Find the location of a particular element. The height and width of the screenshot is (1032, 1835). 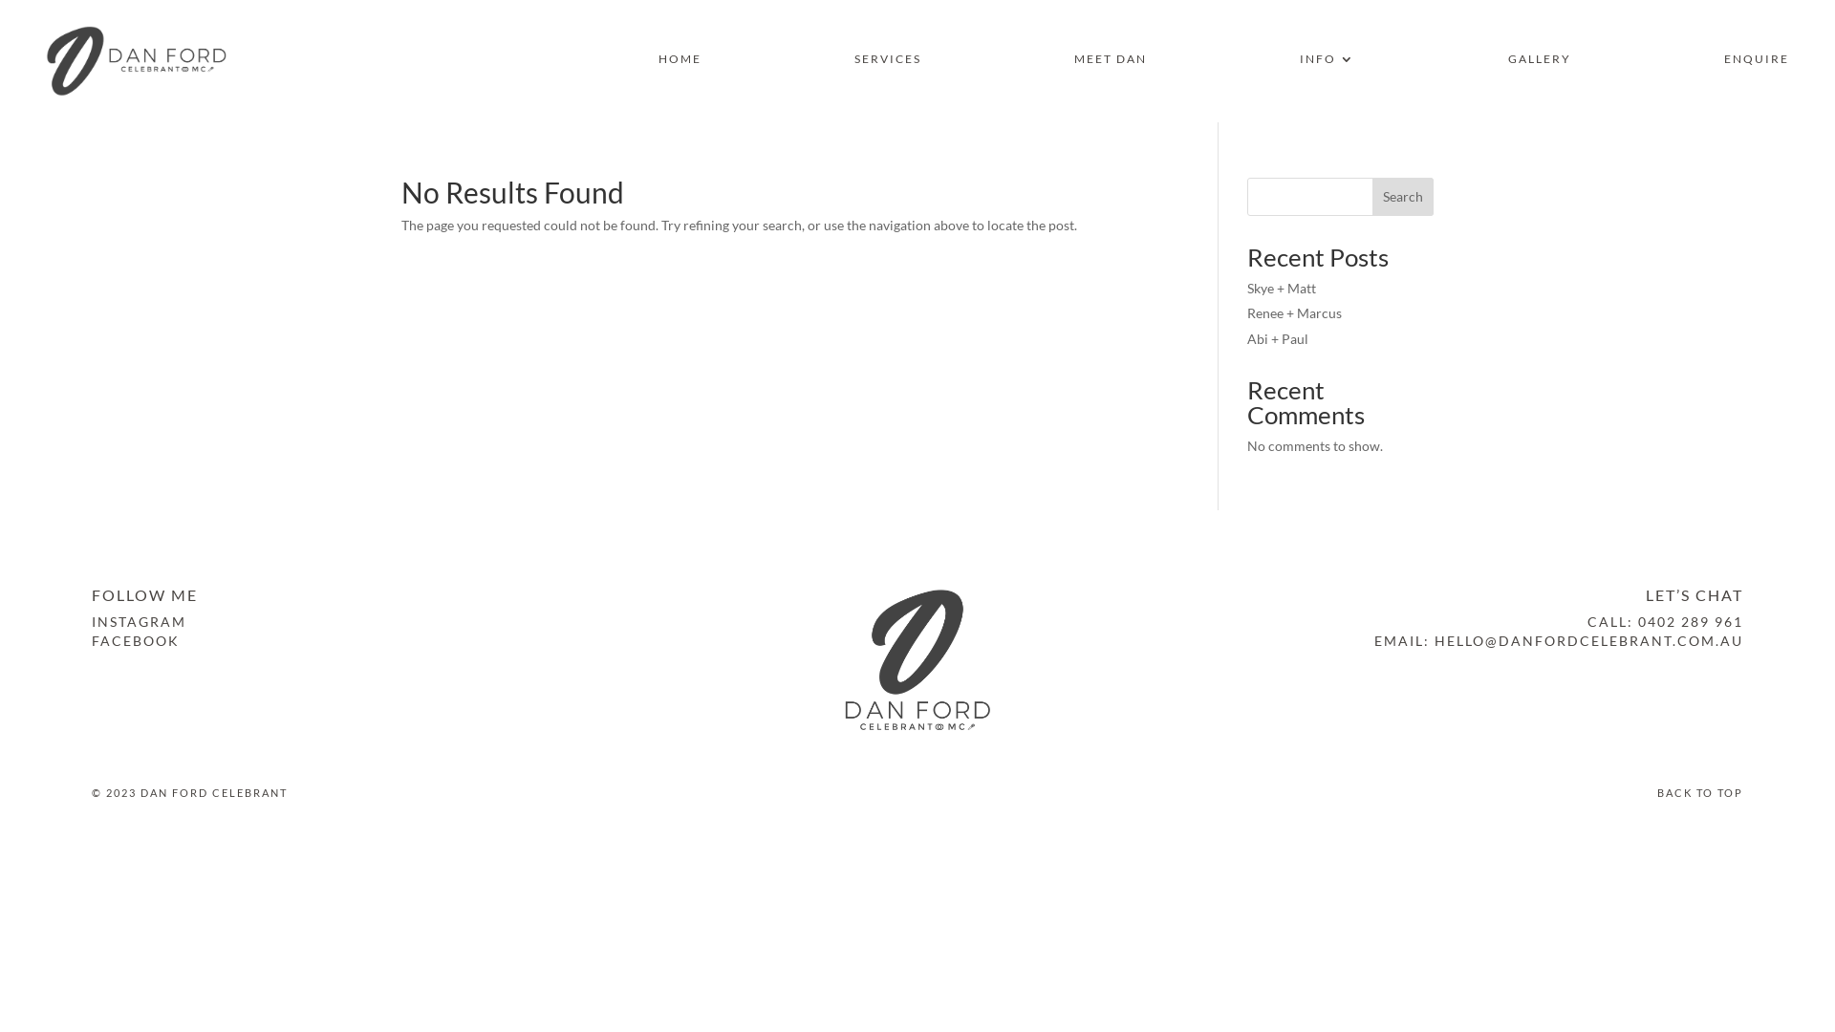

INSTAGRAM is located at coordinates (140, 621).